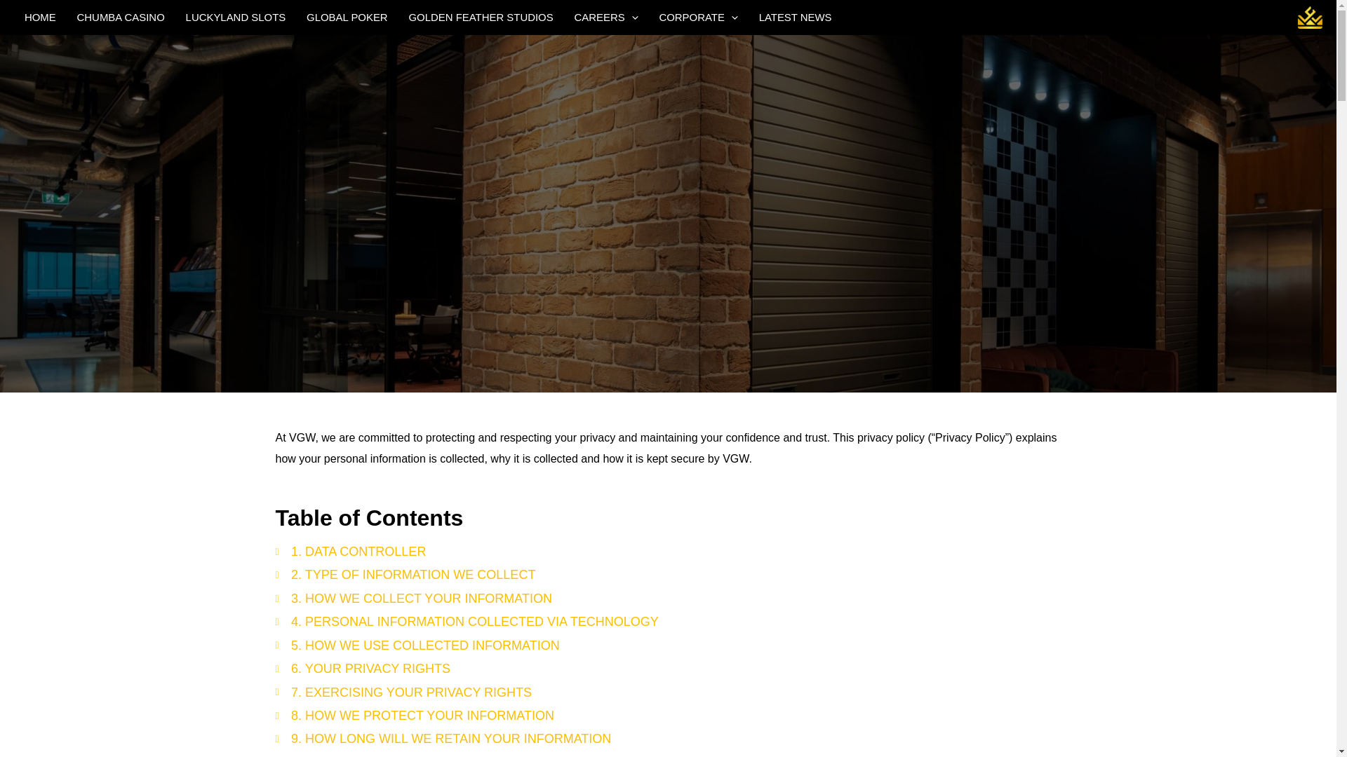 This screenshot has width=1347, height=757. I want to click on GOLDEN FEATHER STUDIOS, so click(481, 17).